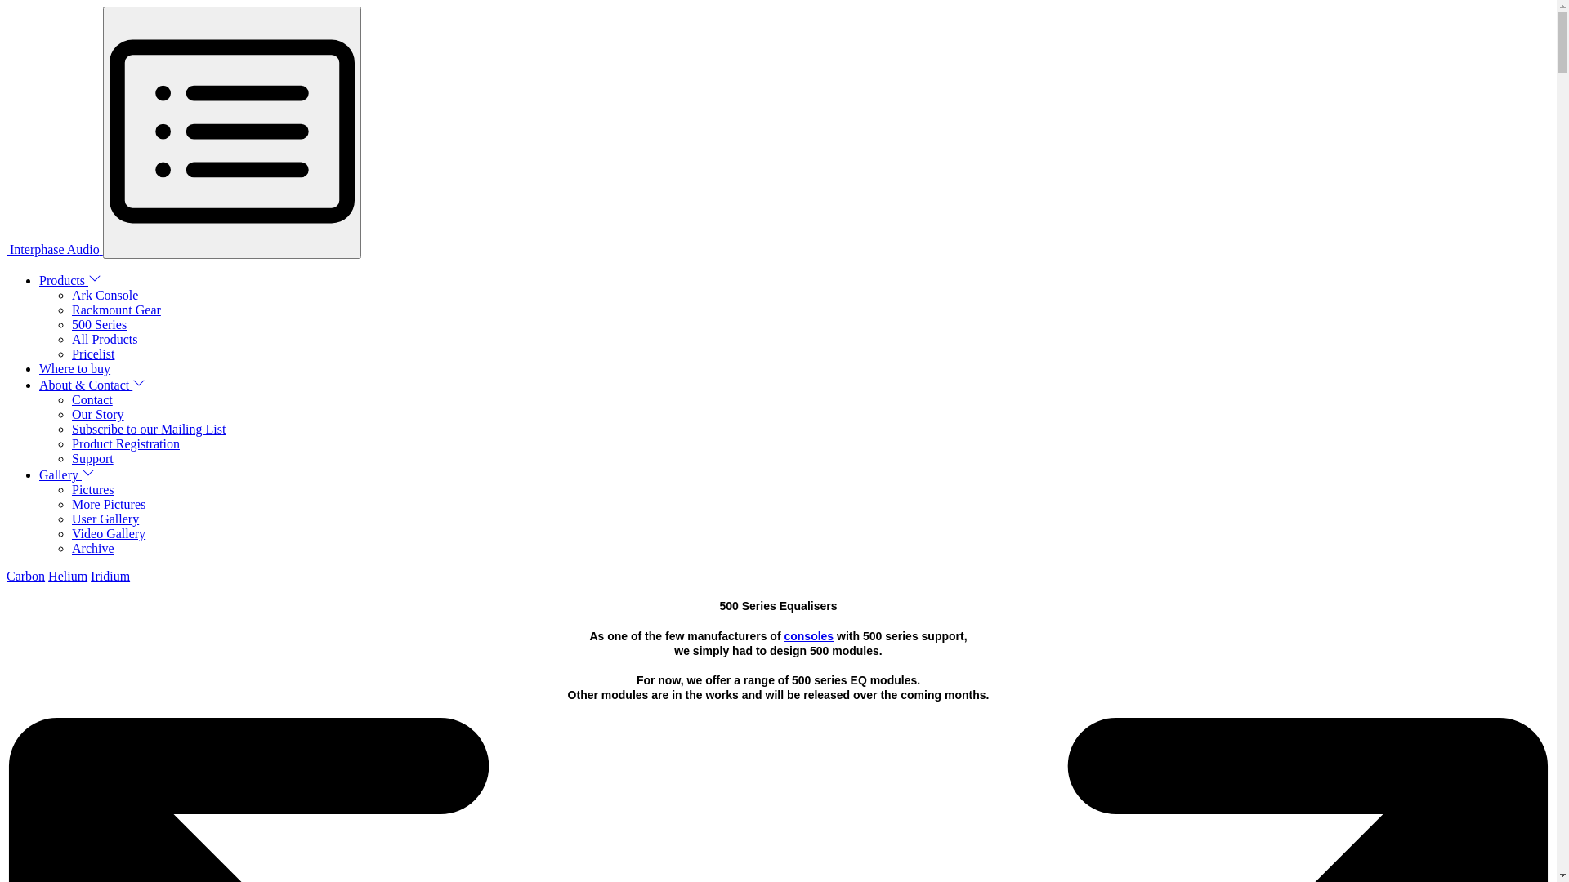 The height and width of the screenshot is (882, 1569). I want to click on Interphase Audio, so click(56, 250).